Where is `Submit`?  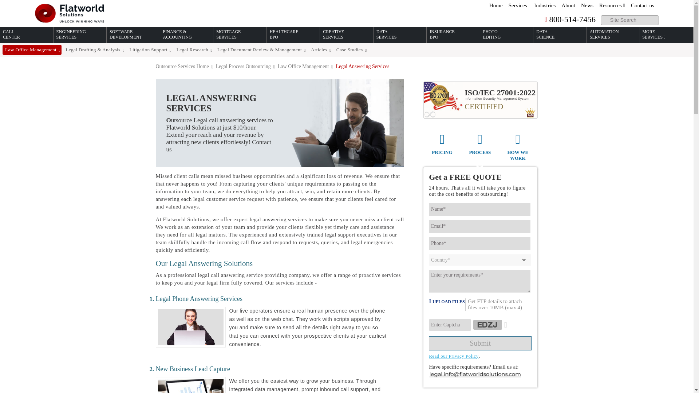
Submit is located at coordinates (480, 344).